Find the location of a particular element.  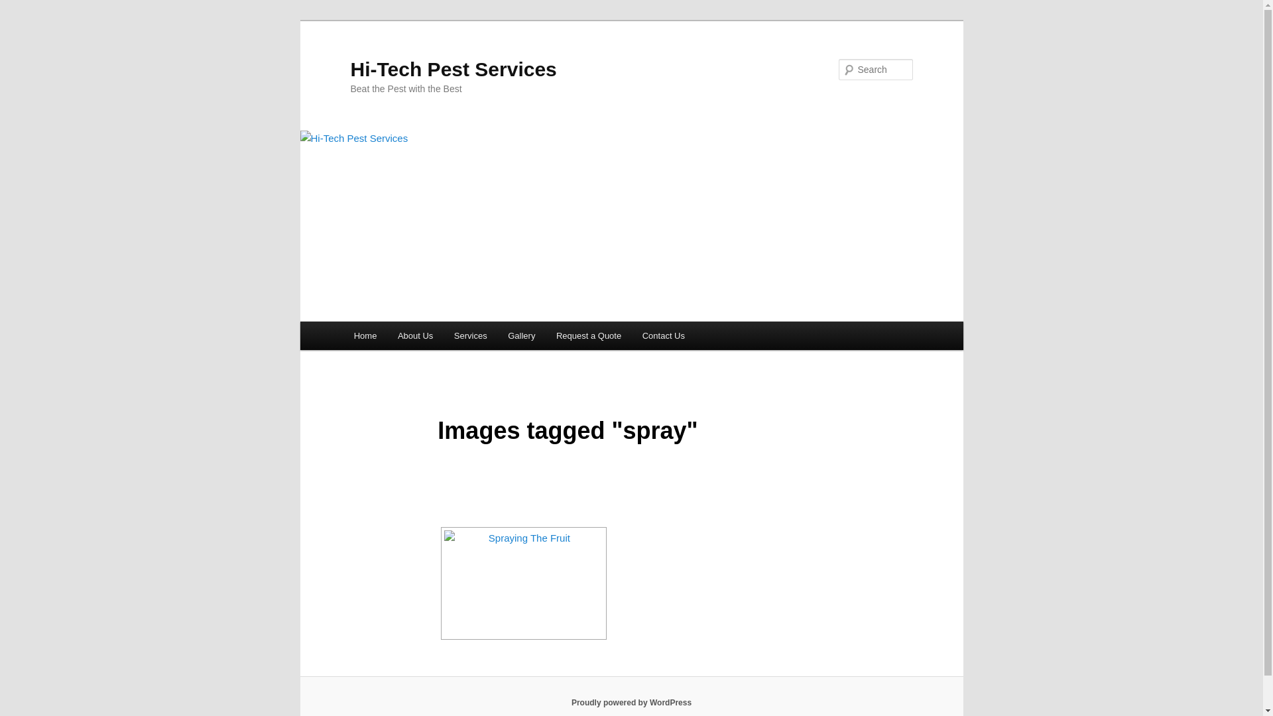

Services is located at coordinates (471, 335).